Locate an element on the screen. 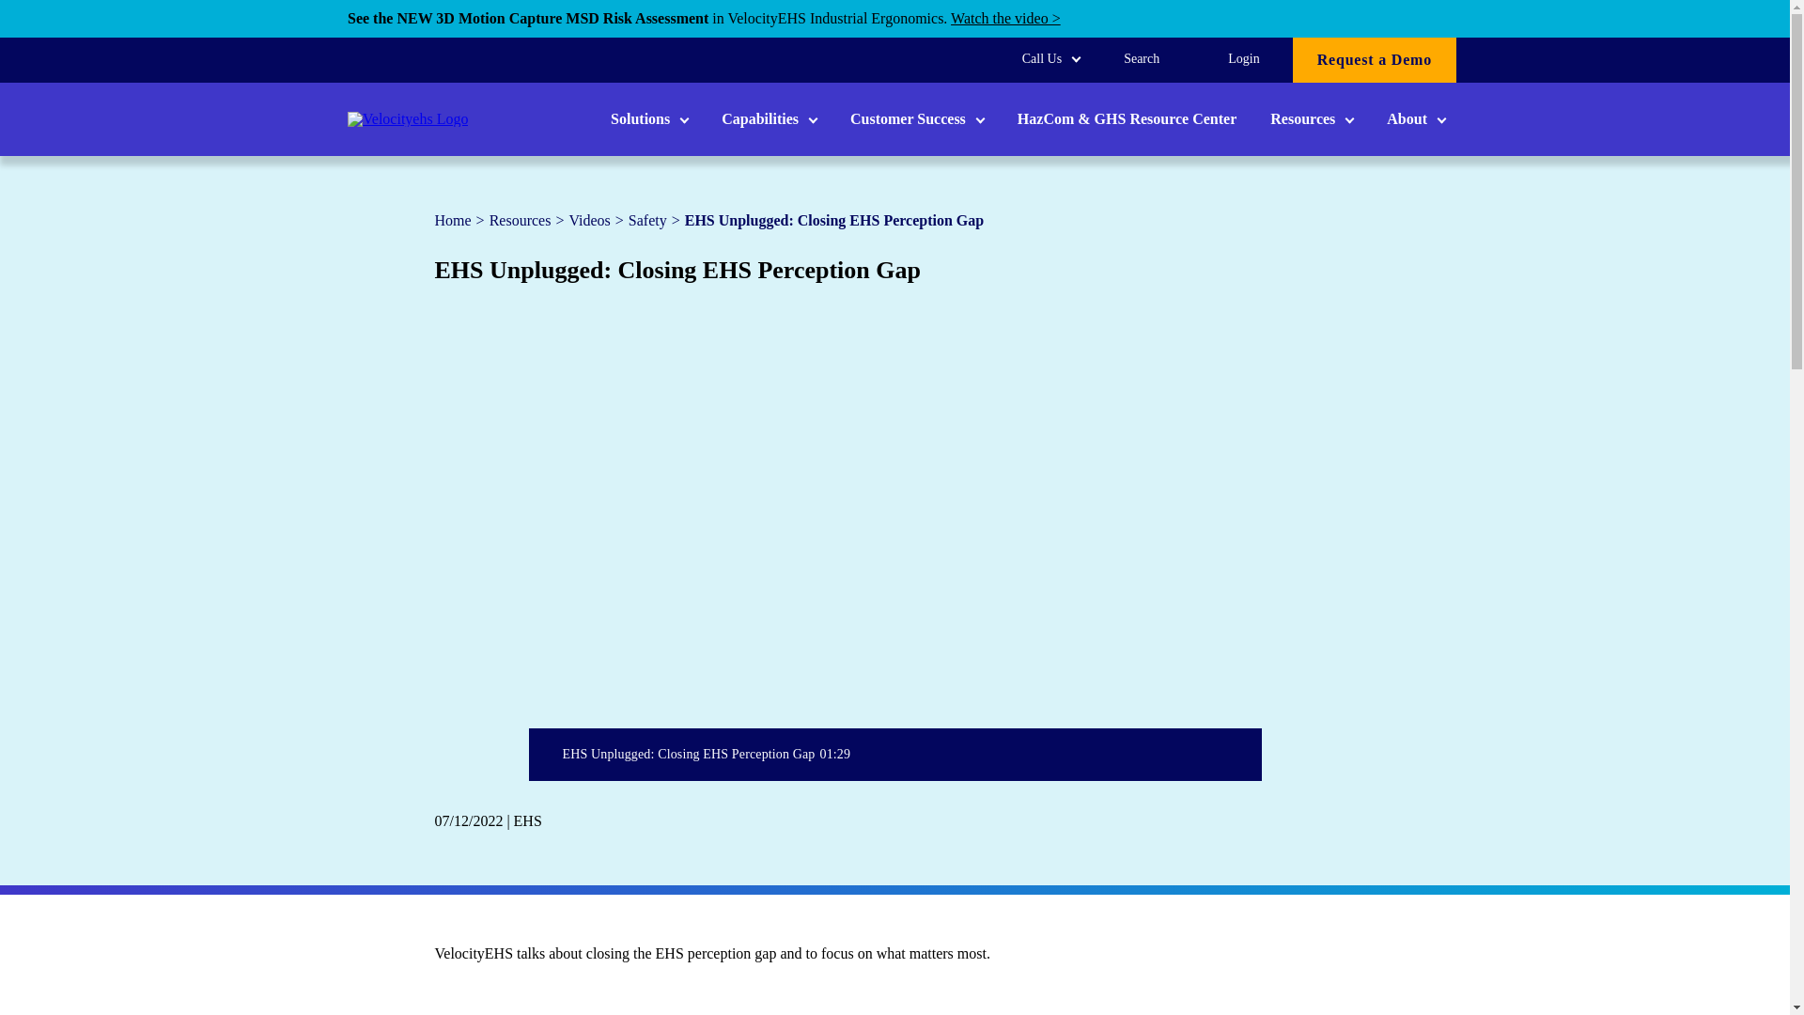 The image size is (1804, 1015). Login is located at coordinates (1242, 58).